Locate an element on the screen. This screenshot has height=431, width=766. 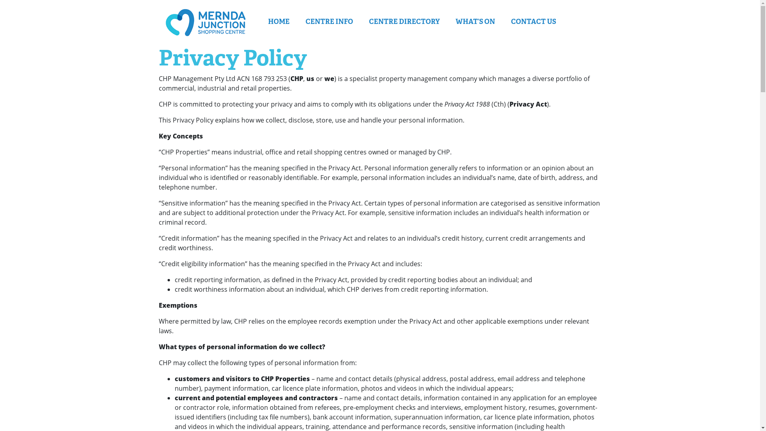
Mernda Junction Shopping Centre is located at coordinates (205, 22).